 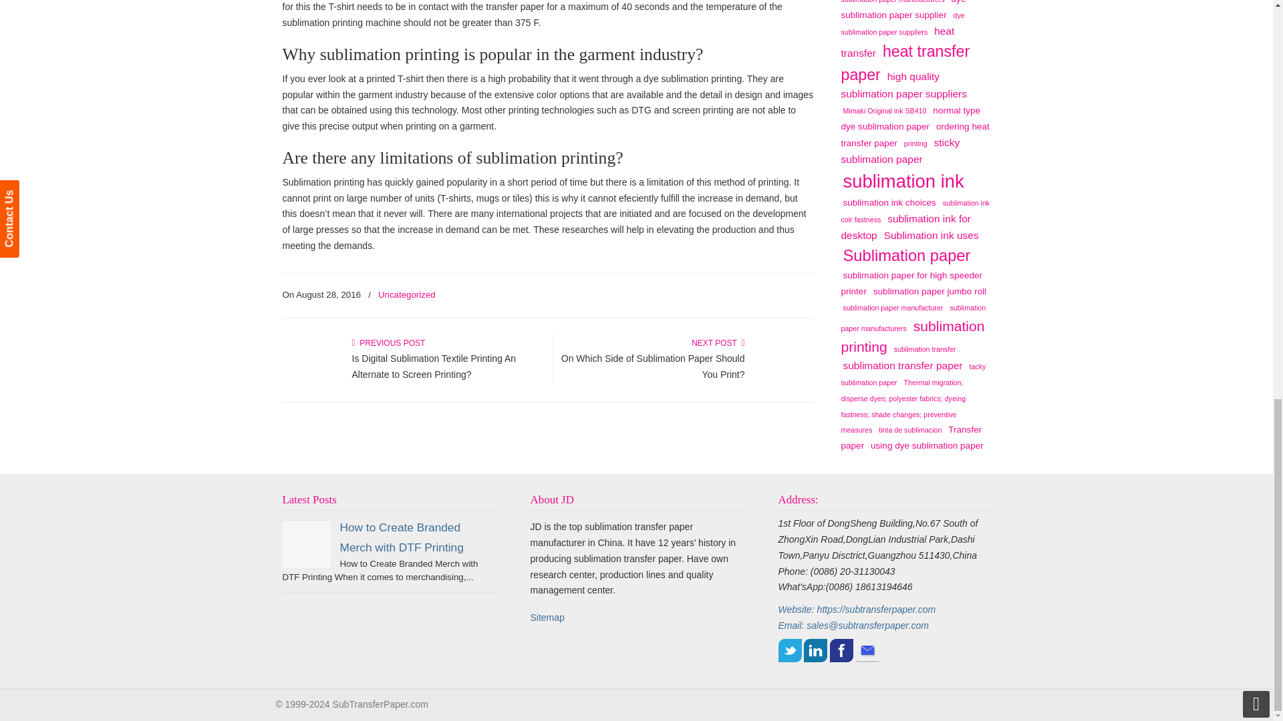 What do you see at coordinates (388, 342) in the screenshot?
I see ` PREVIOUS POST` at bounding box center [388, 342].